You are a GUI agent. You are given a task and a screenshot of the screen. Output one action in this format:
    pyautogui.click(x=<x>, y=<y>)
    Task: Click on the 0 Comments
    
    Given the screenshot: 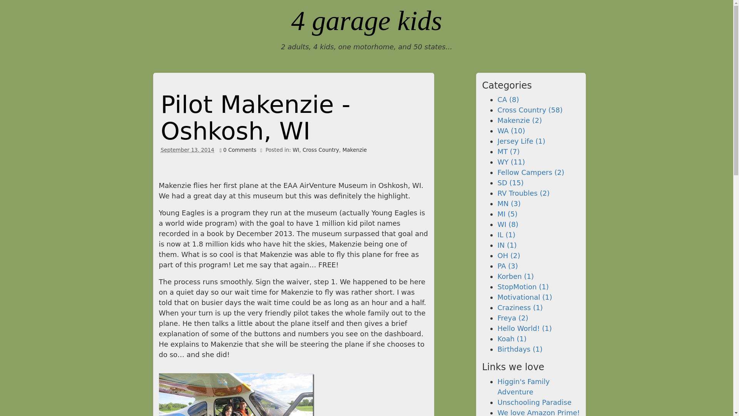 What is the action you would take?
    pyautogui.click(x=238, y=150)
    